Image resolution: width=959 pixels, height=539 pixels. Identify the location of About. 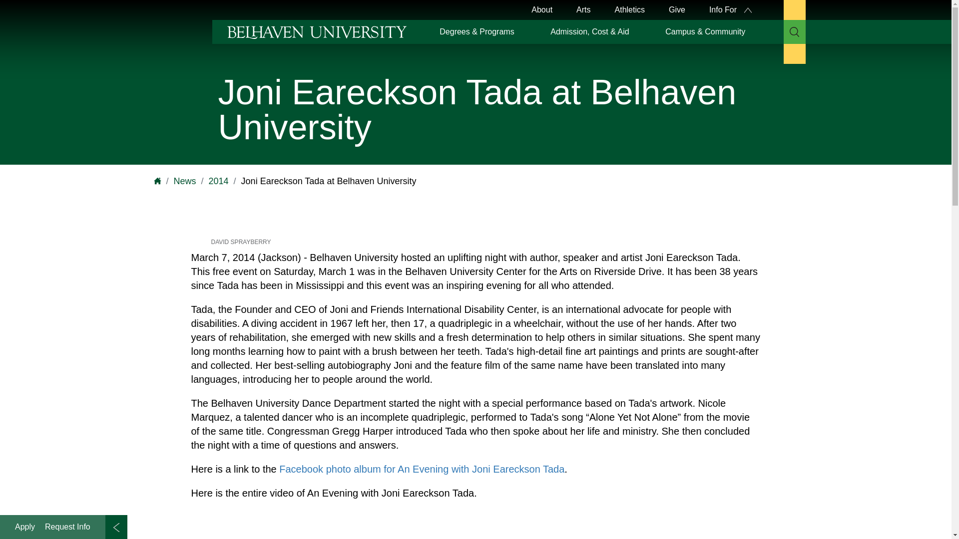
(541, 10).